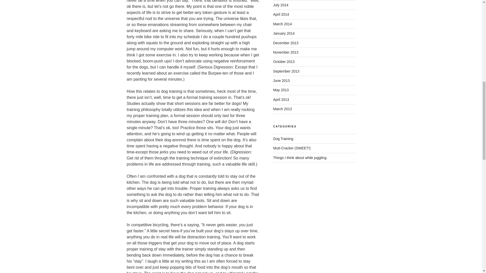 The height and width of the screenshot is (273, 486). I want to click on June 2013, so click(281, 81).